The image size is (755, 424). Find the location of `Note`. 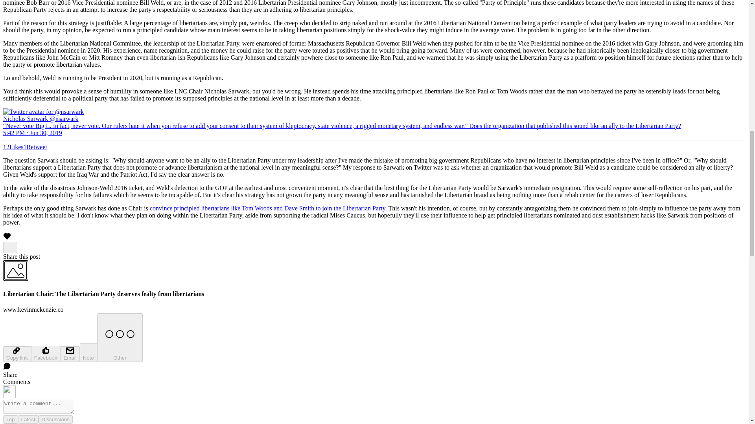

Note is located at coordinates (88, 353).